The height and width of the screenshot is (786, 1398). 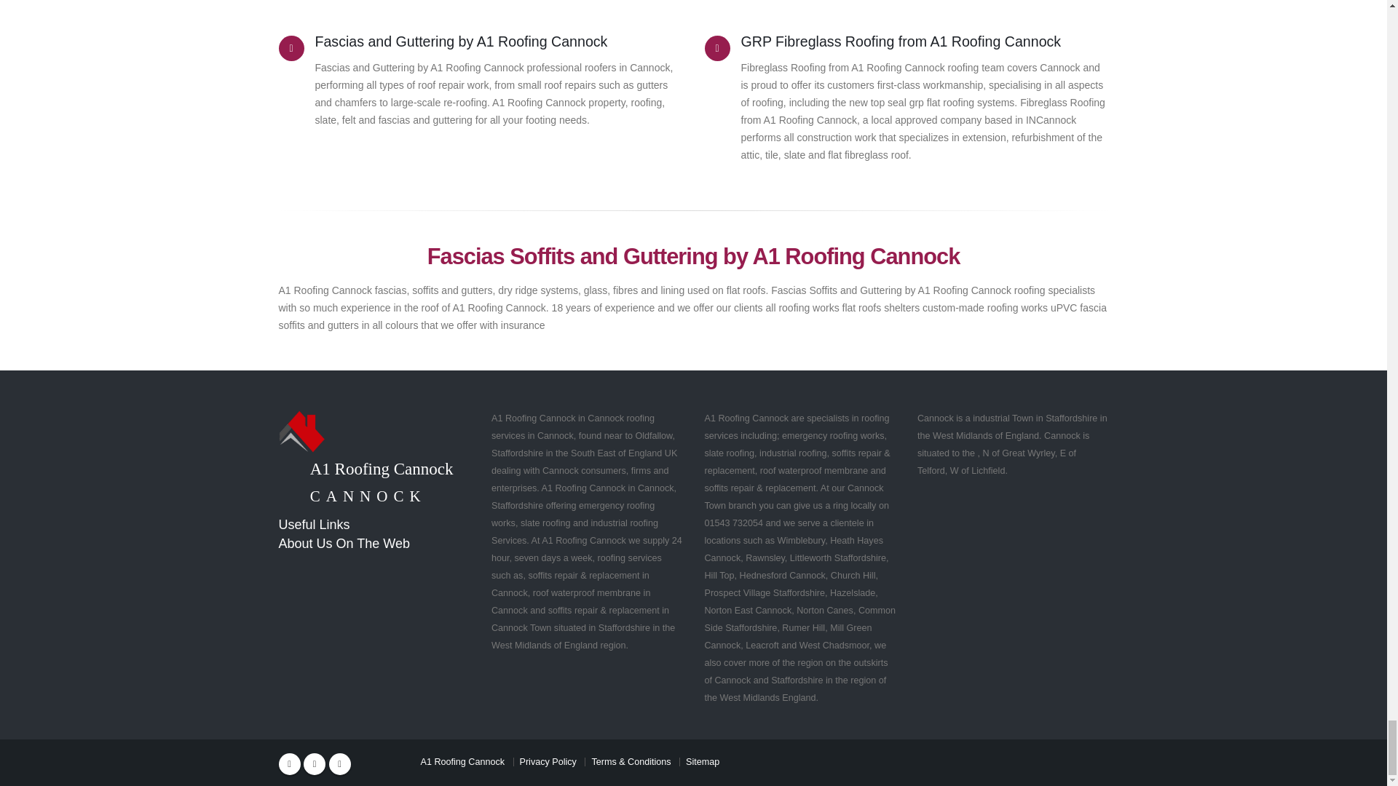 What do you see at coordinates (339, 763) in the screenshot?
I see `Linkedin` at bounding box center [339, 763].